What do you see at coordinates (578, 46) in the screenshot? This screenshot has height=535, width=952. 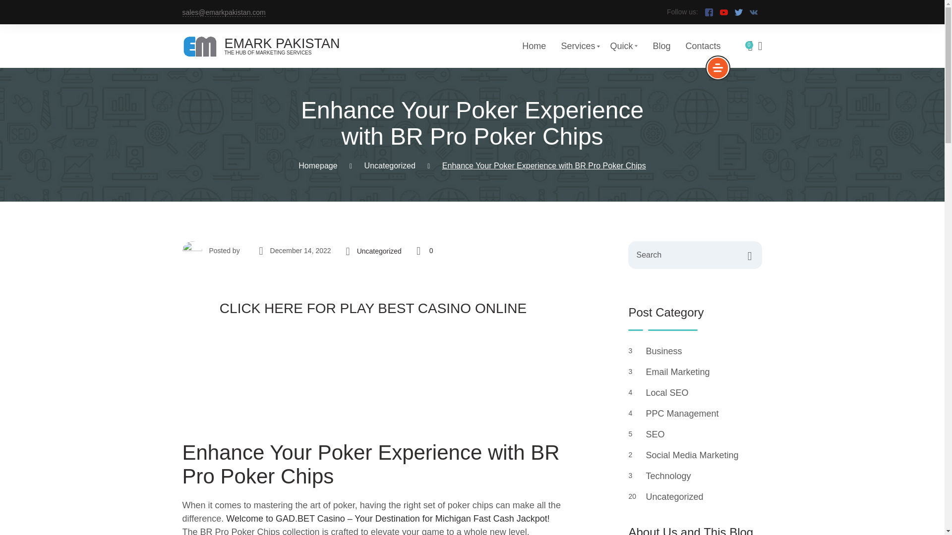 I see `Services` at bounding box center [578, 46].